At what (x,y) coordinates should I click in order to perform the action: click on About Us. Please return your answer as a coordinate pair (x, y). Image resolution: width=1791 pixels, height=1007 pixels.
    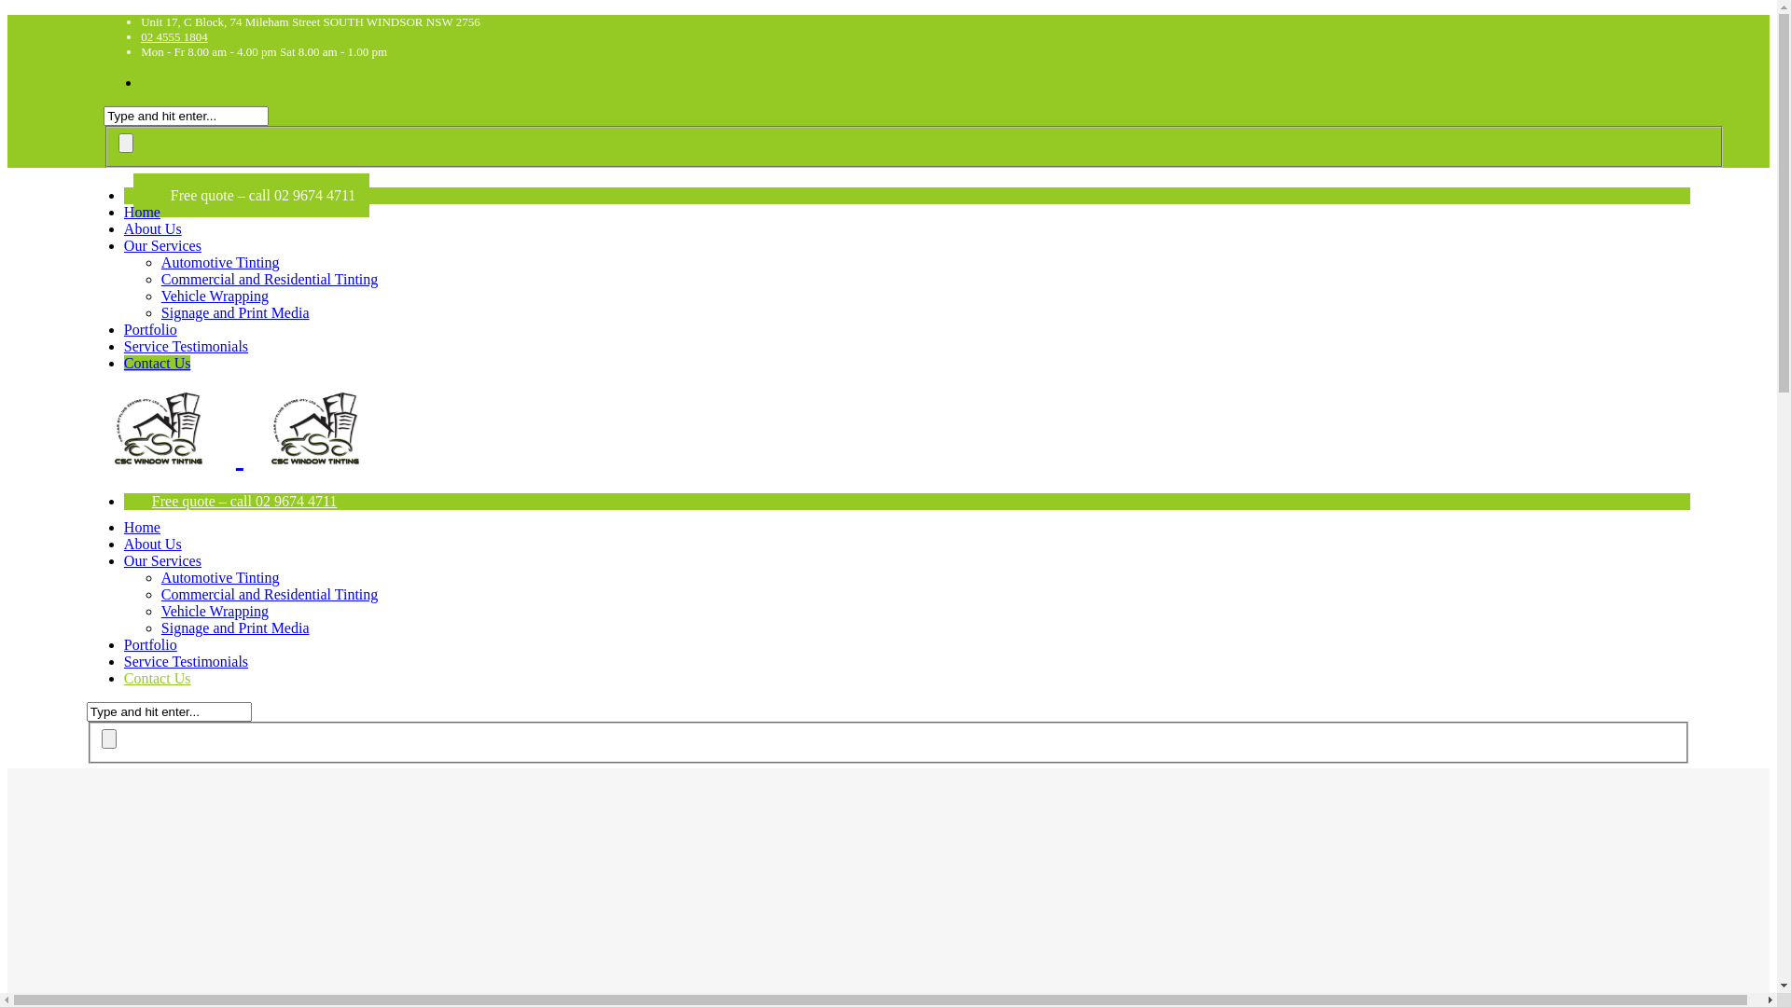
    Looking at the image, I should click on (153, 545).